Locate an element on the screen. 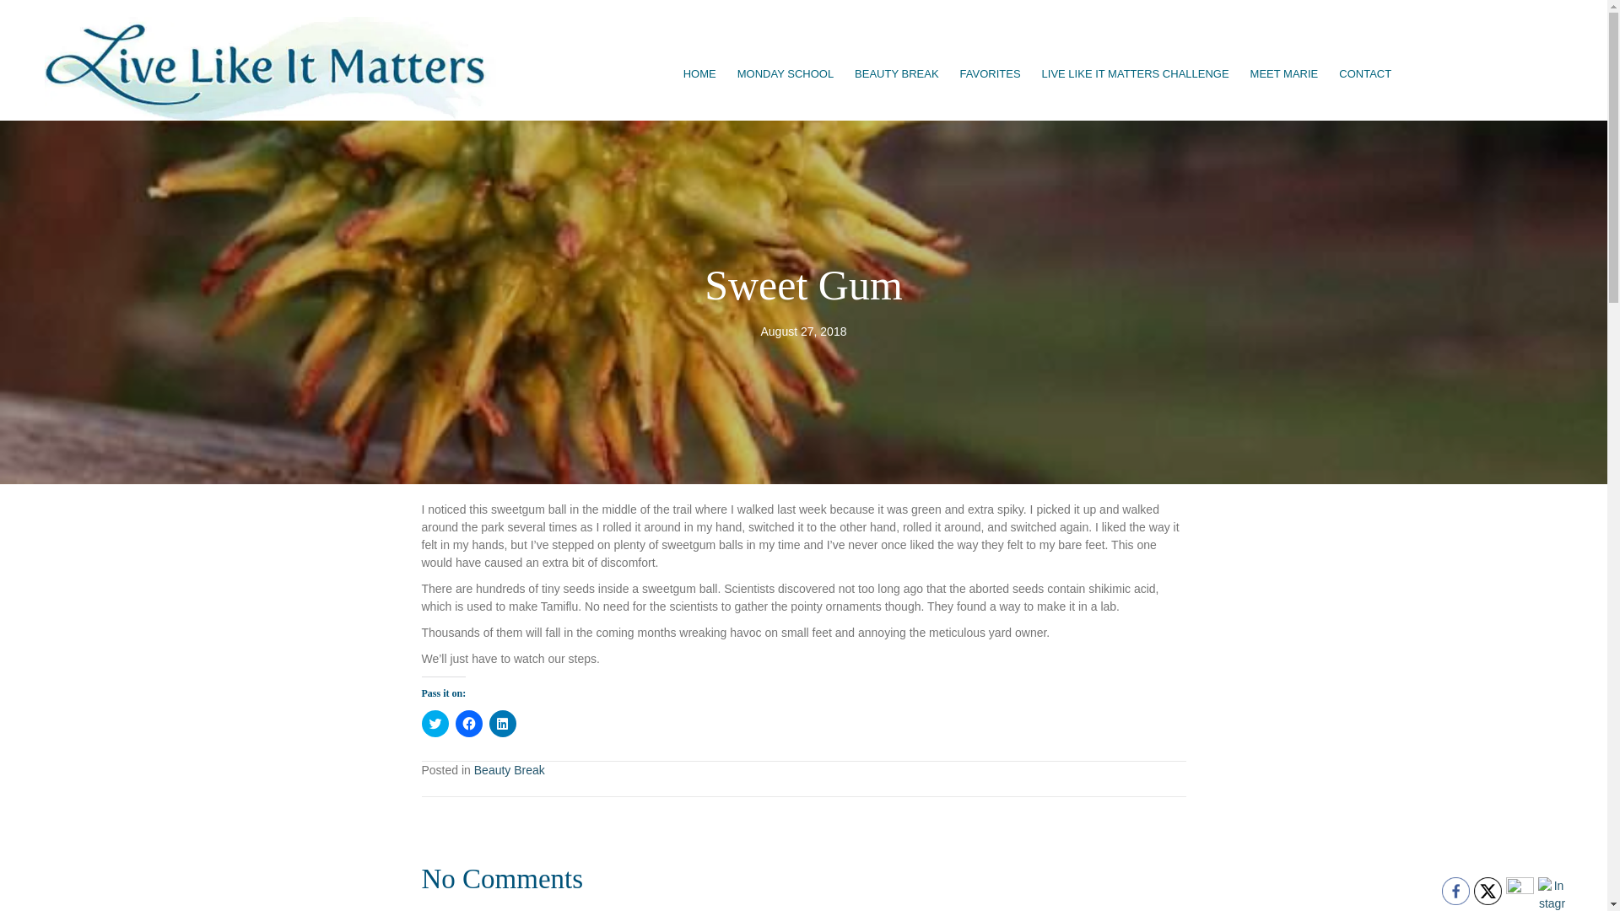 This screenshot has height=911, width=1620. Click to share on Facebook is located at coordinates (469, 724).